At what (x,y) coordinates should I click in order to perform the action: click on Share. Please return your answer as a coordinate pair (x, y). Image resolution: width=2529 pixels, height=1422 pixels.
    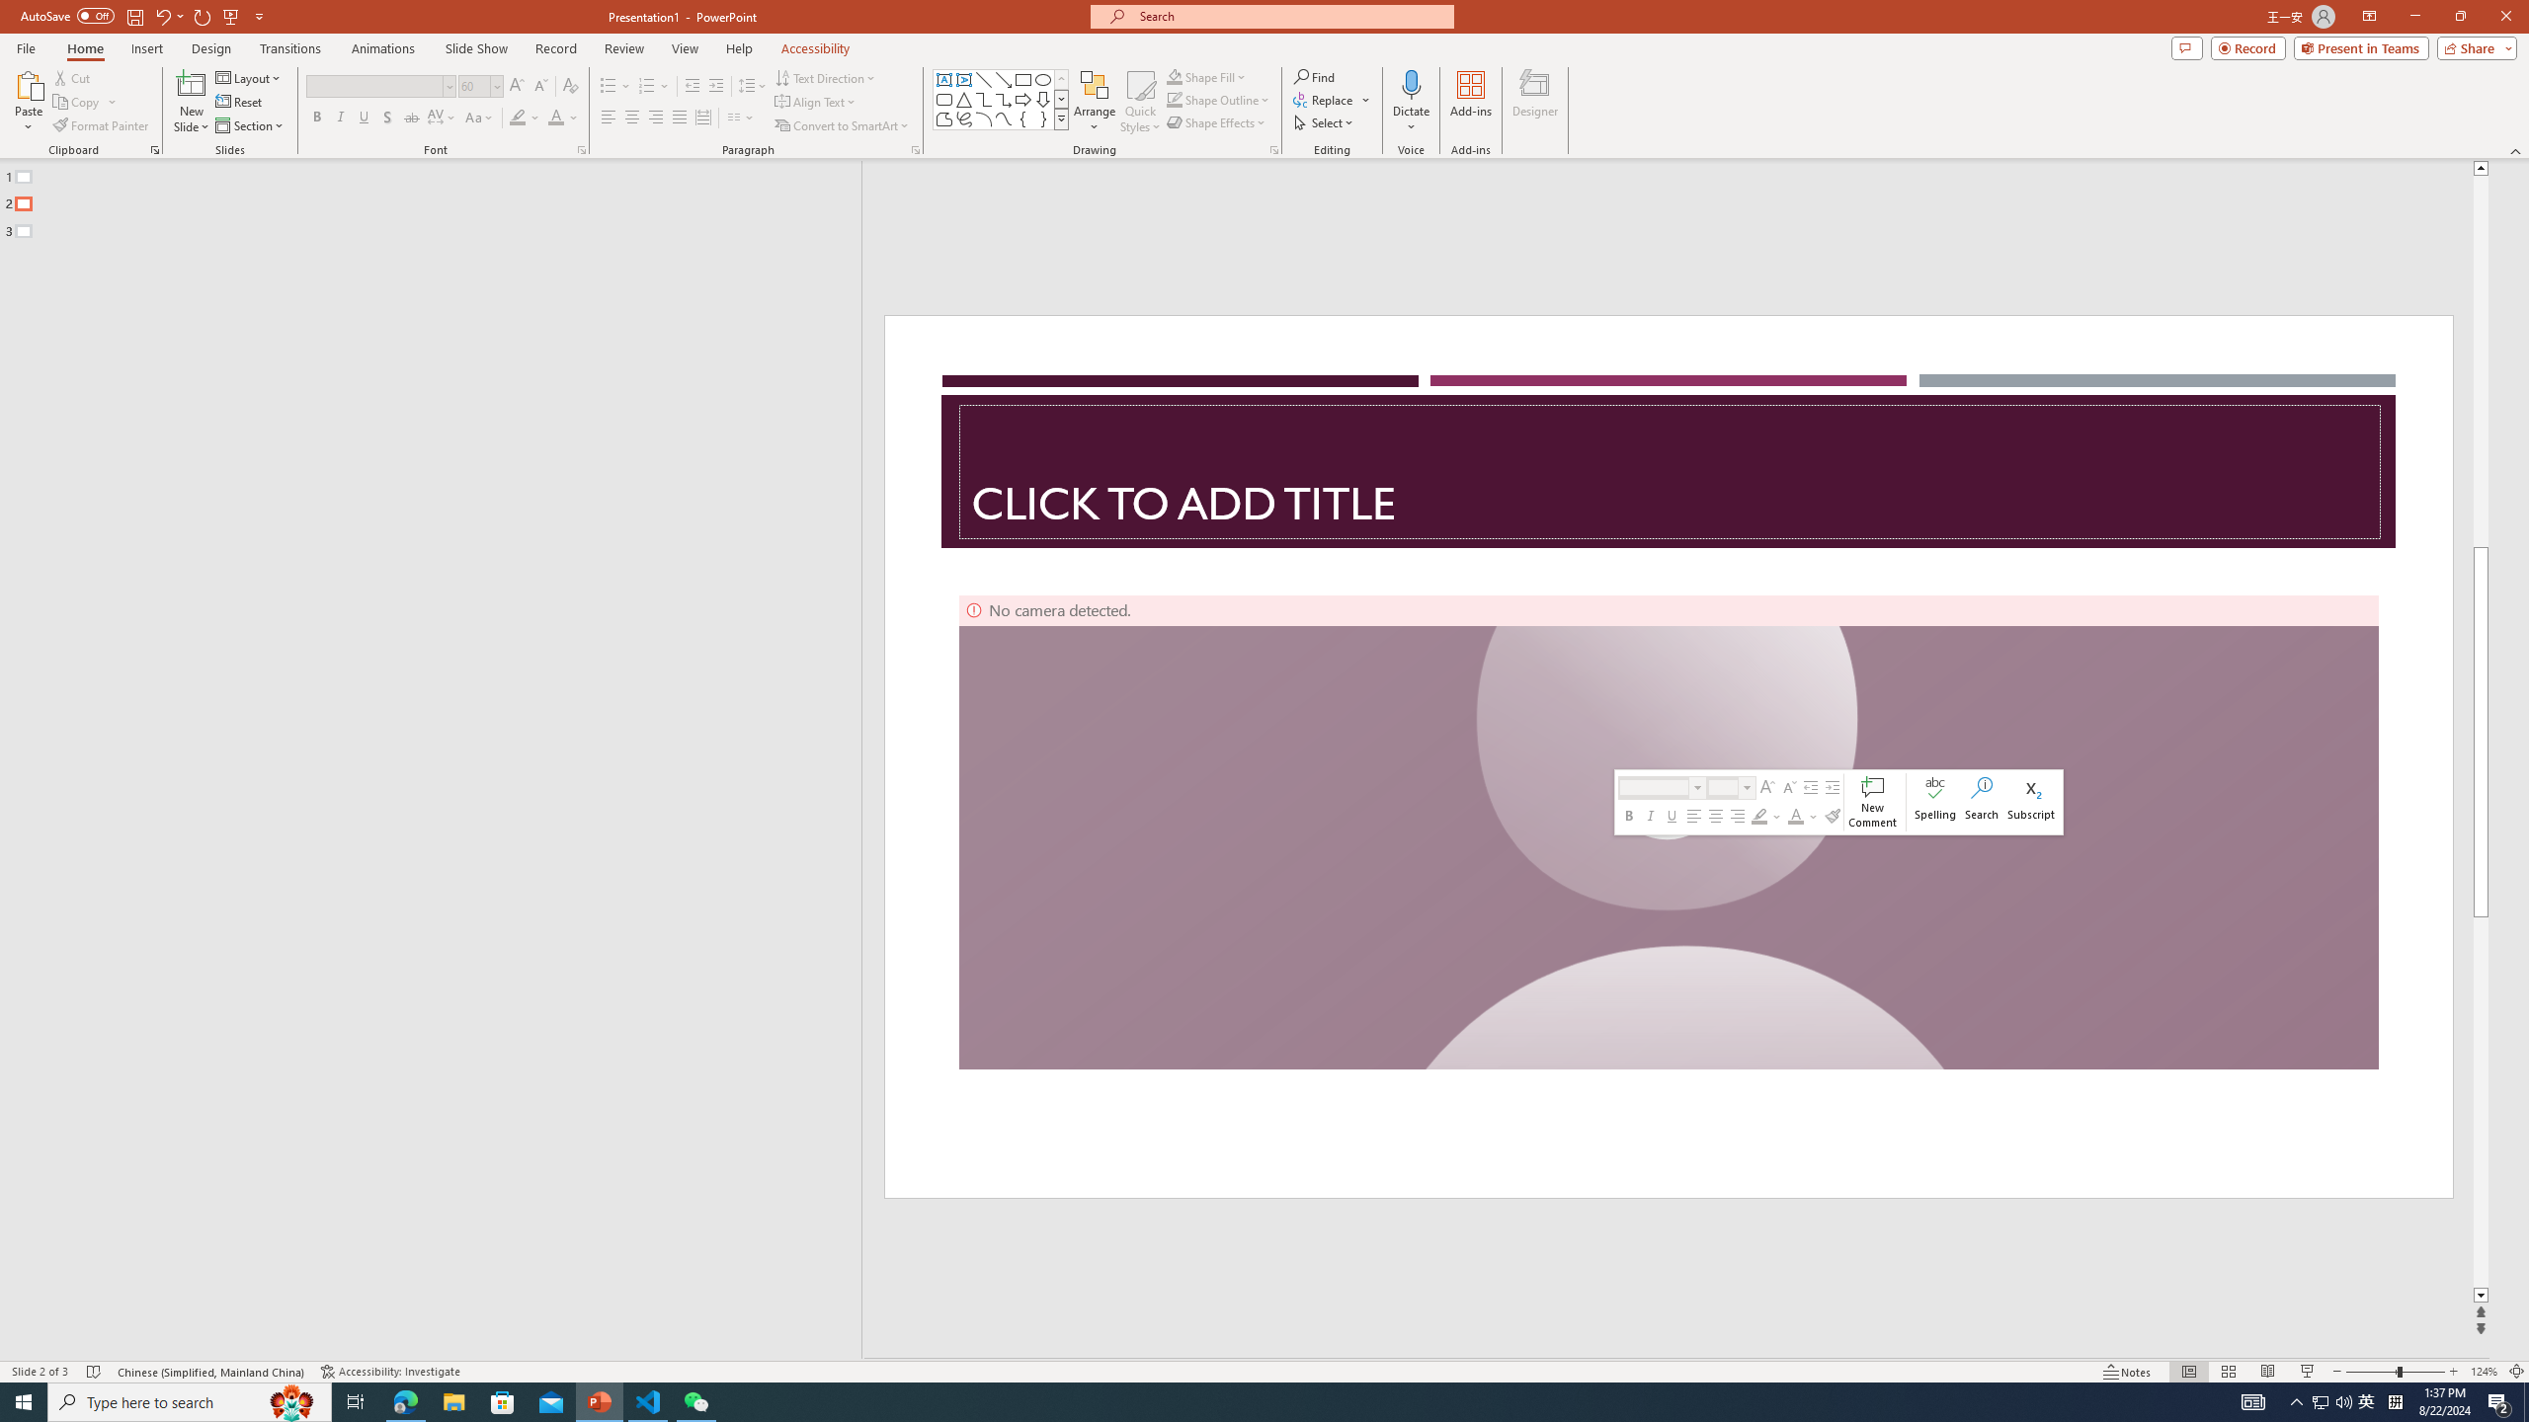
    Looking at the image, I should click on (2474, 47).